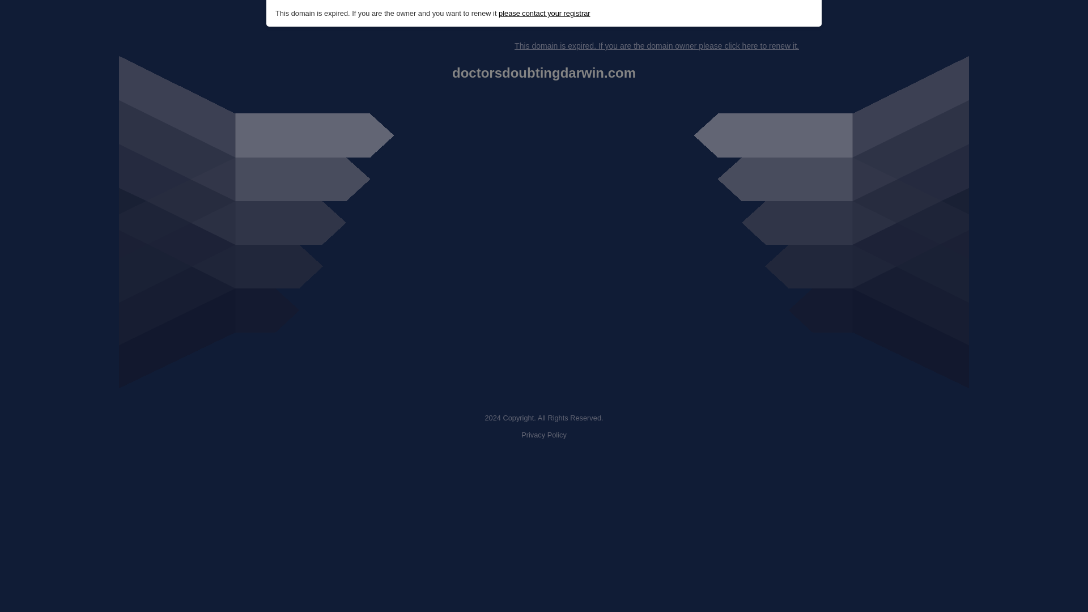 This screenshot has width=1088, height=612. Describe the element at coordinates (544, 435) in the screenshot. I see `Privacy Policy` at that location.